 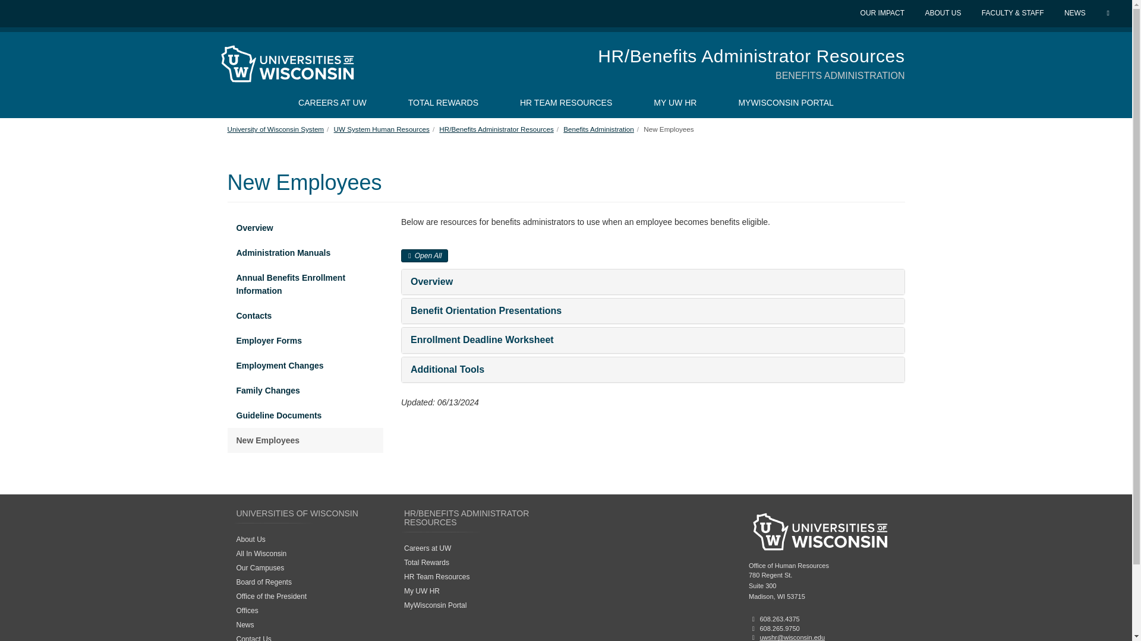 I want to click on TOTAL REWARDS, so click(x=443, y=102).